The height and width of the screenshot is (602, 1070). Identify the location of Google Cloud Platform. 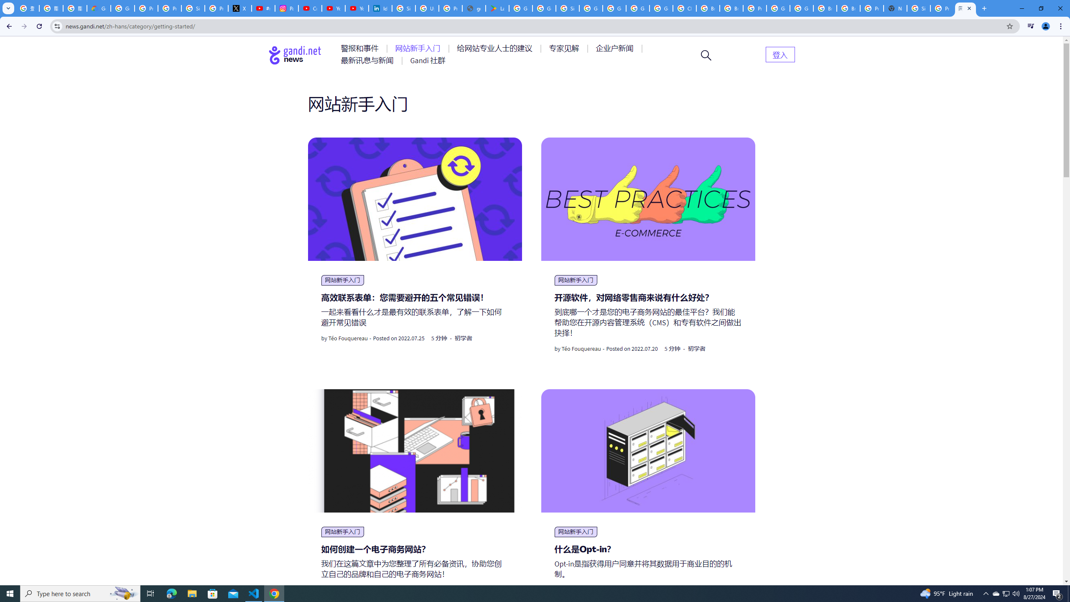
(638, 8).